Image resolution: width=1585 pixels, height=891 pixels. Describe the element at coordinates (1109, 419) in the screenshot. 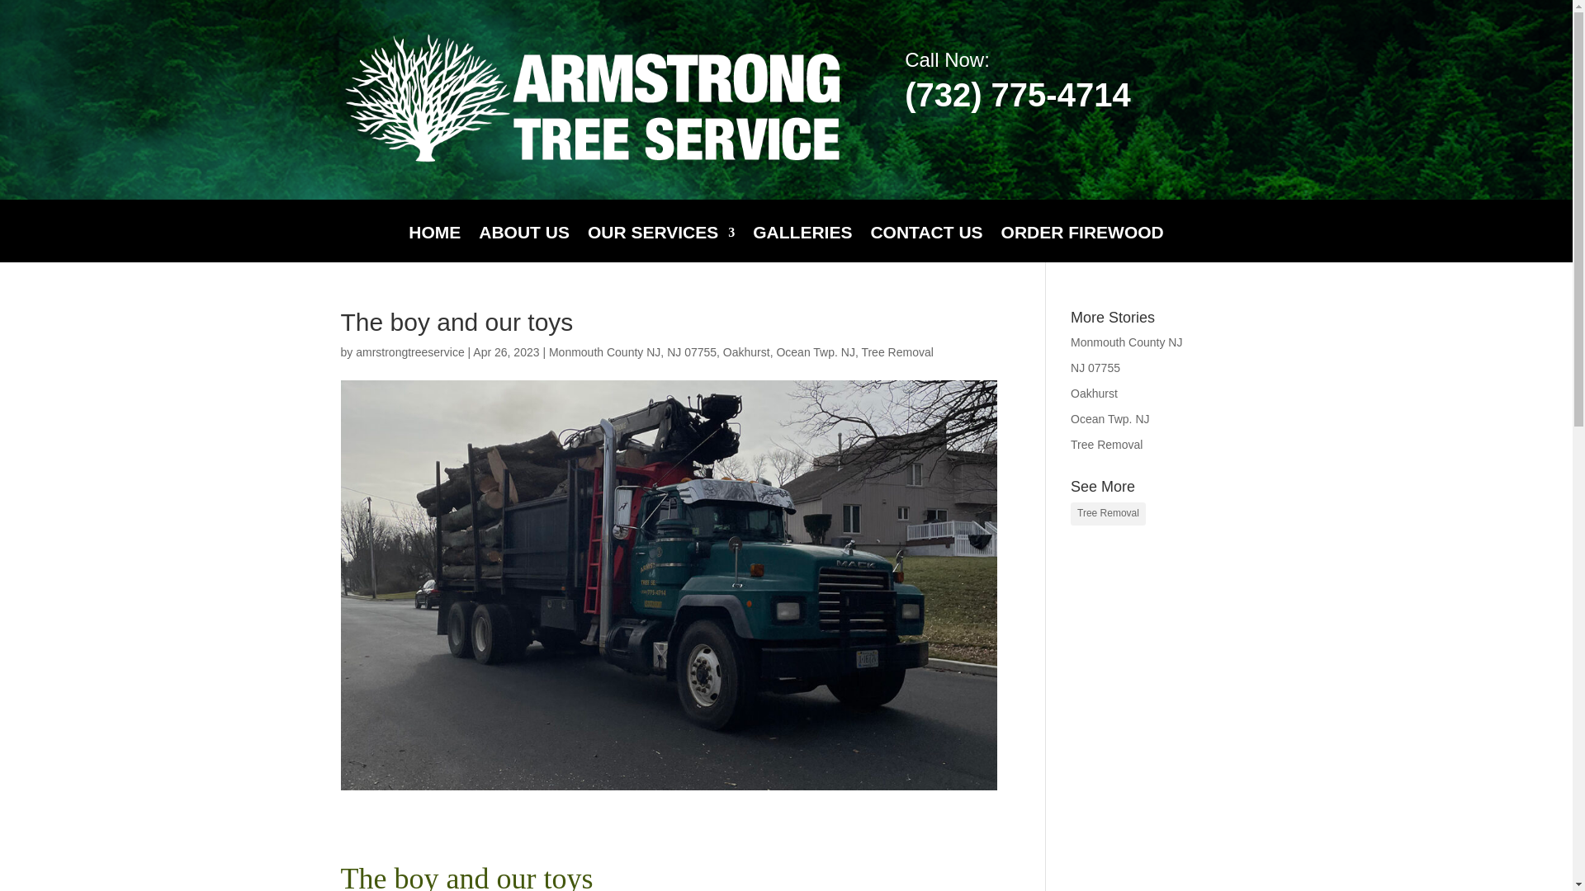

I see `Ocean Twp. NJ` at that location.